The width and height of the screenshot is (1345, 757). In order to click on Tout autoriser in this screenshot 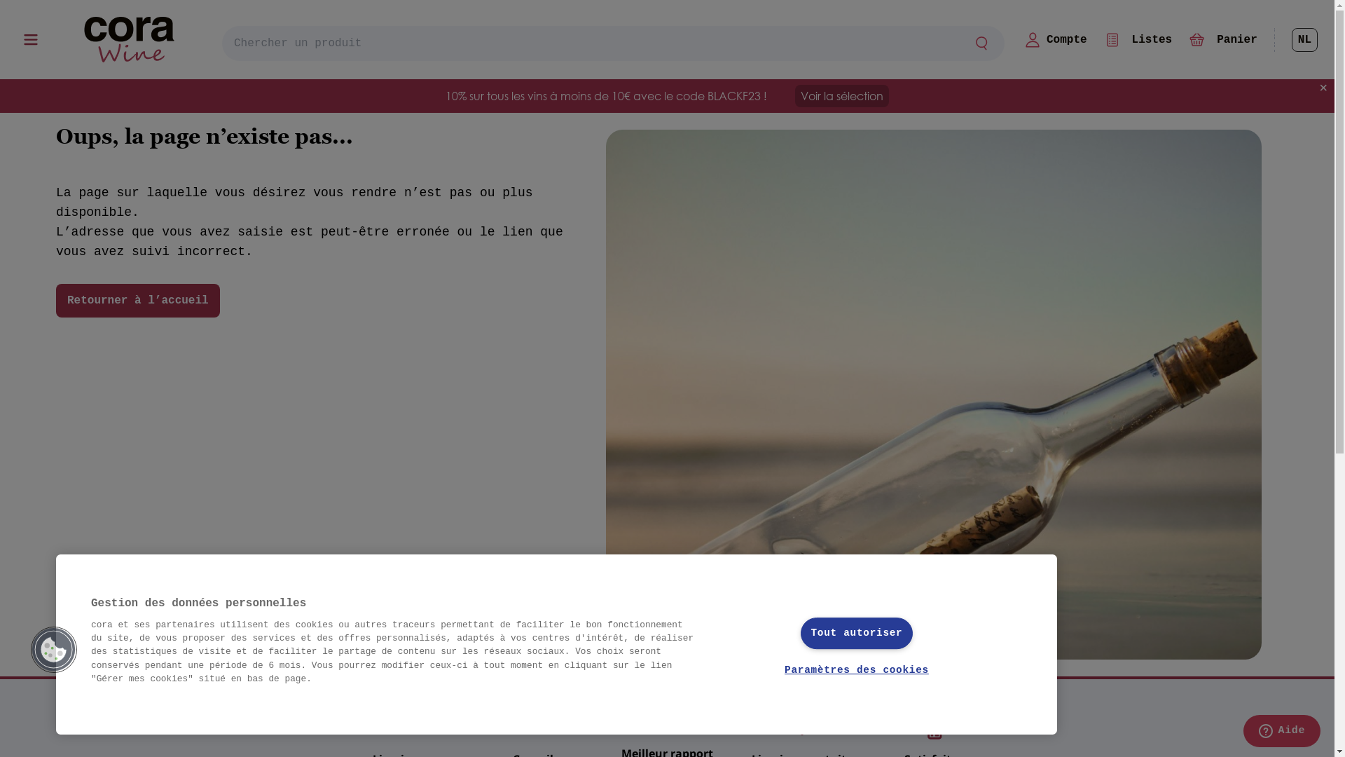, I will do `click(857, 634)`.